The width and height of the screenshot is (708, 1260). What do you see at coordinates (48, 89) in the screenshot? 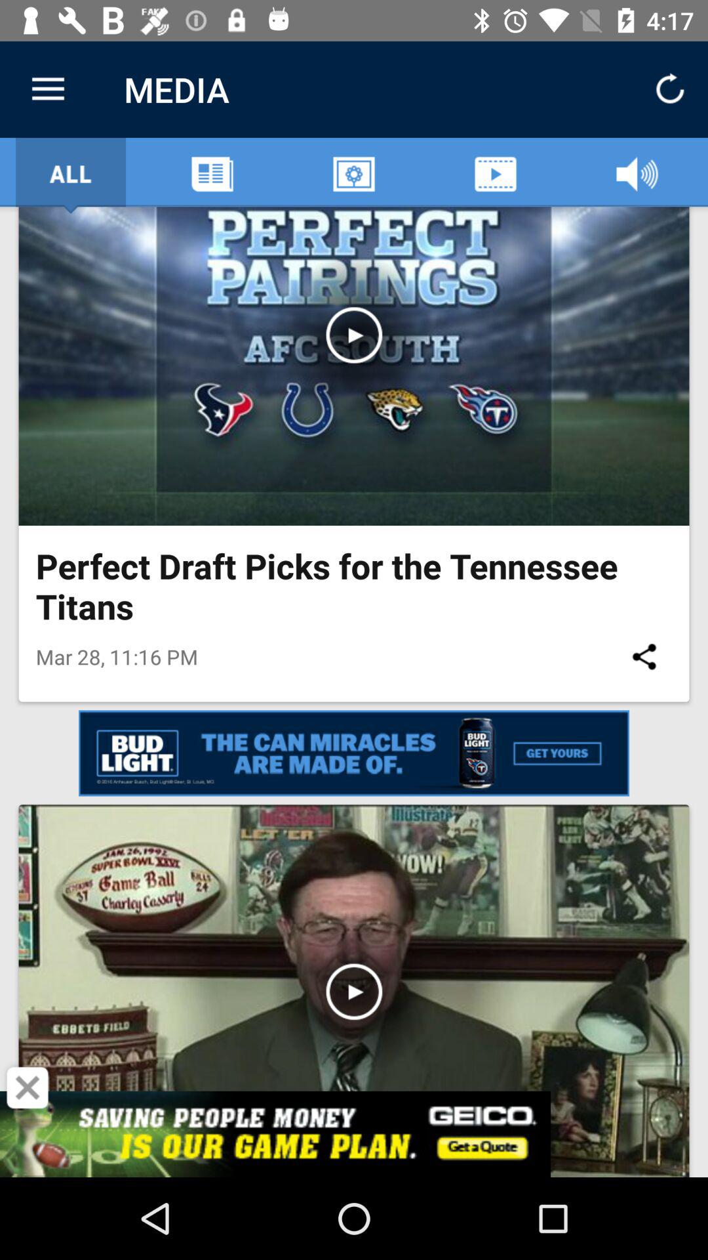
I see `open the item to the left of the media icon` at bounding box center [48, 89].